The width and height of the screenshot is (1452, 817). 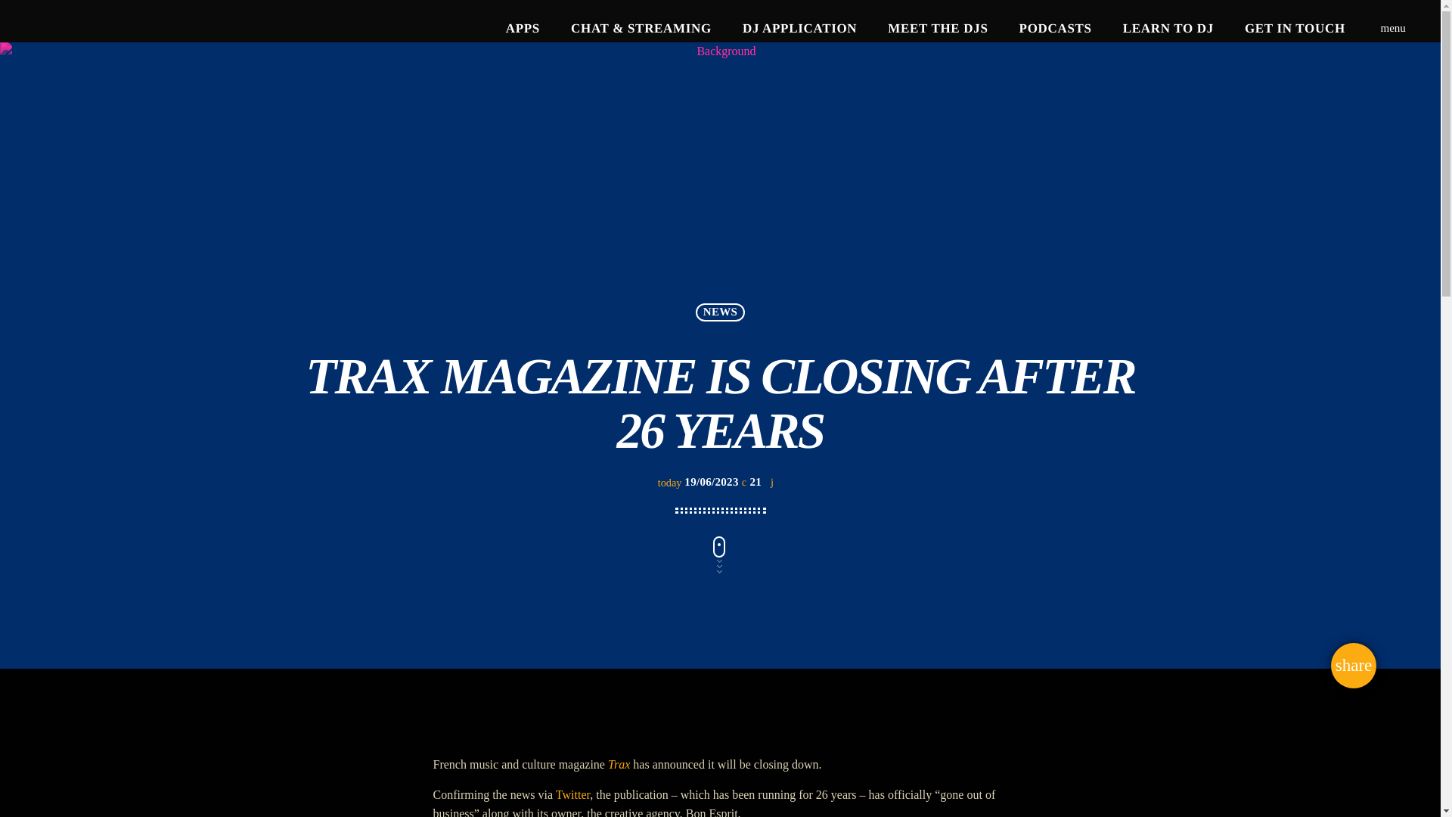 I want to click on GET IN TOUCH, so click(x=1295, y=29).